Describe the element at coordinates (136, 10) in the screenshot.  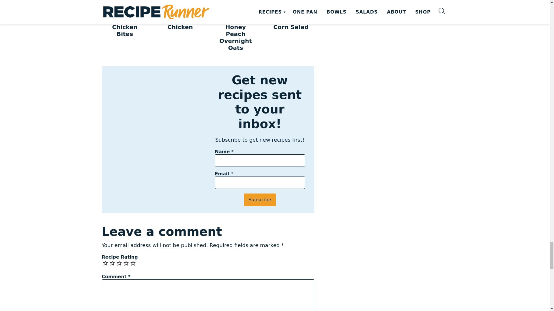
I see `paleo` at that location.